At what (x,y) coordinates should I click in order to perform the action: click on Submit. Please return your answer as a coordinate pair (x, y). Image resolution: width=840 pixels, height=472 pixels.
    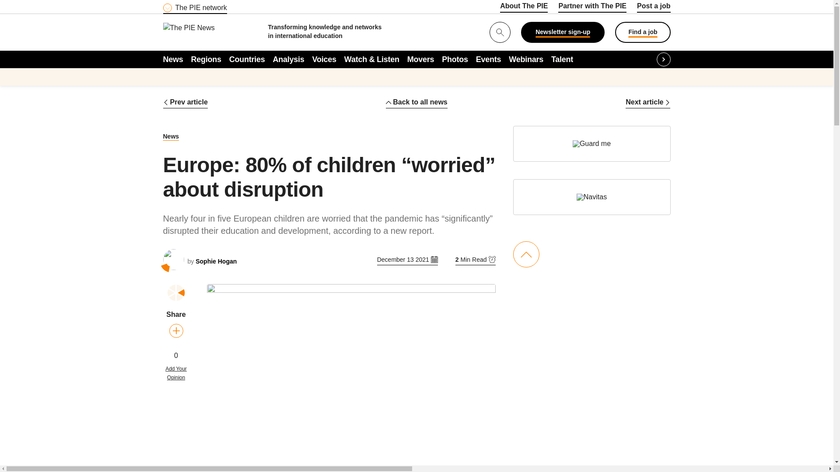
    Looking at the image, I should click on (10, 5).